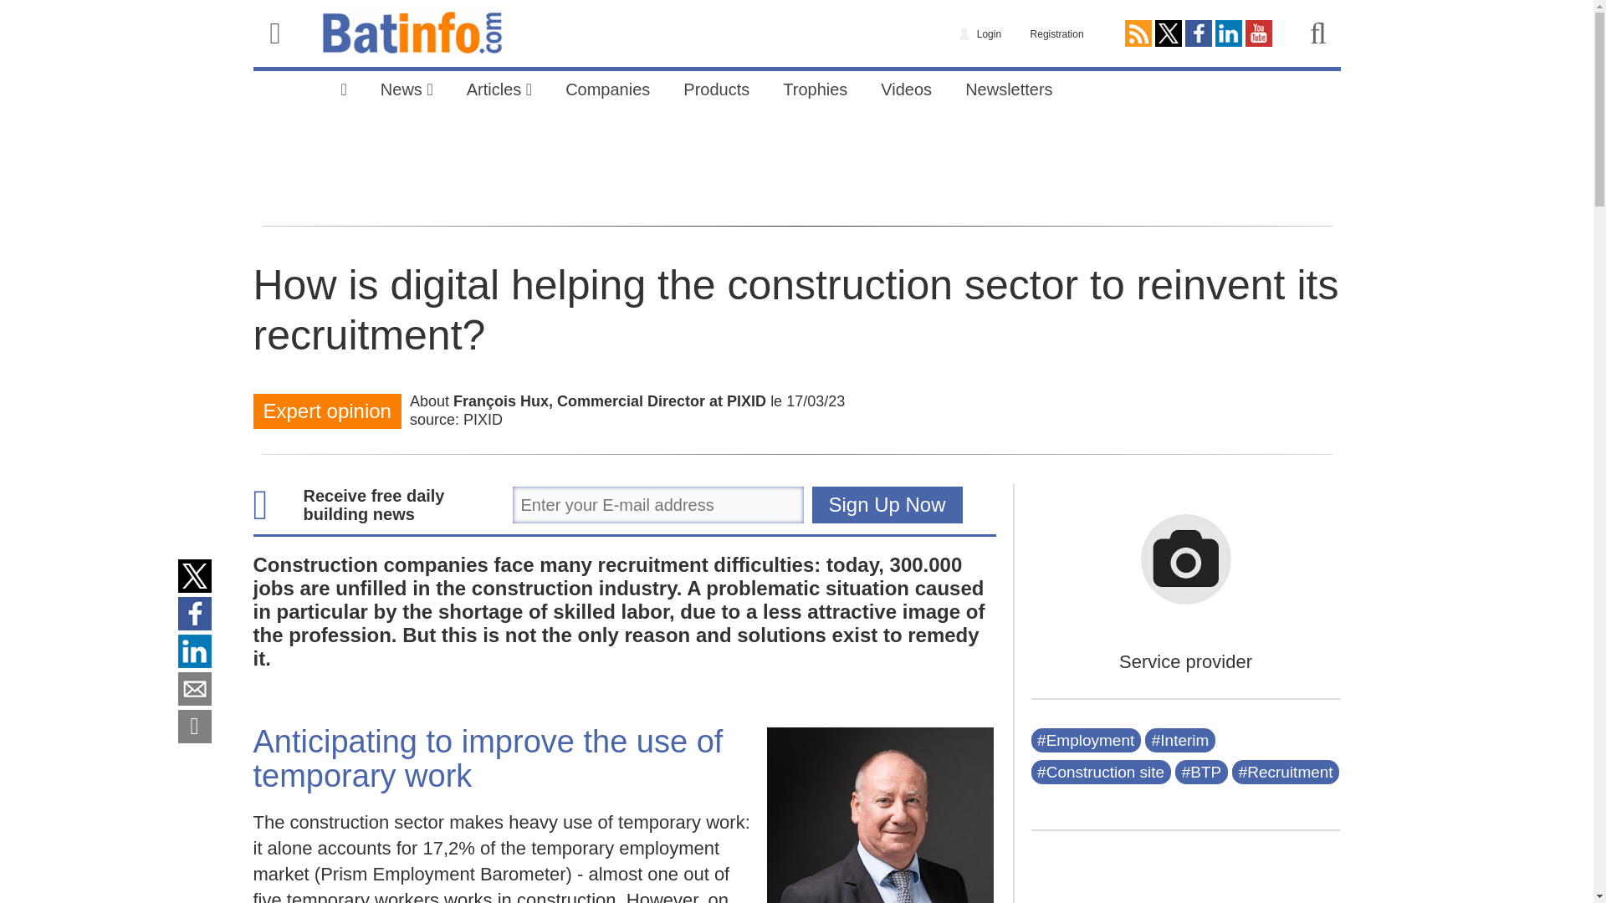 This screenshot has width=1606, height=903. What do you see at coordinates (1057, 32) in the screenshot?
I see `Registration` at bounding box center [1057, 32].